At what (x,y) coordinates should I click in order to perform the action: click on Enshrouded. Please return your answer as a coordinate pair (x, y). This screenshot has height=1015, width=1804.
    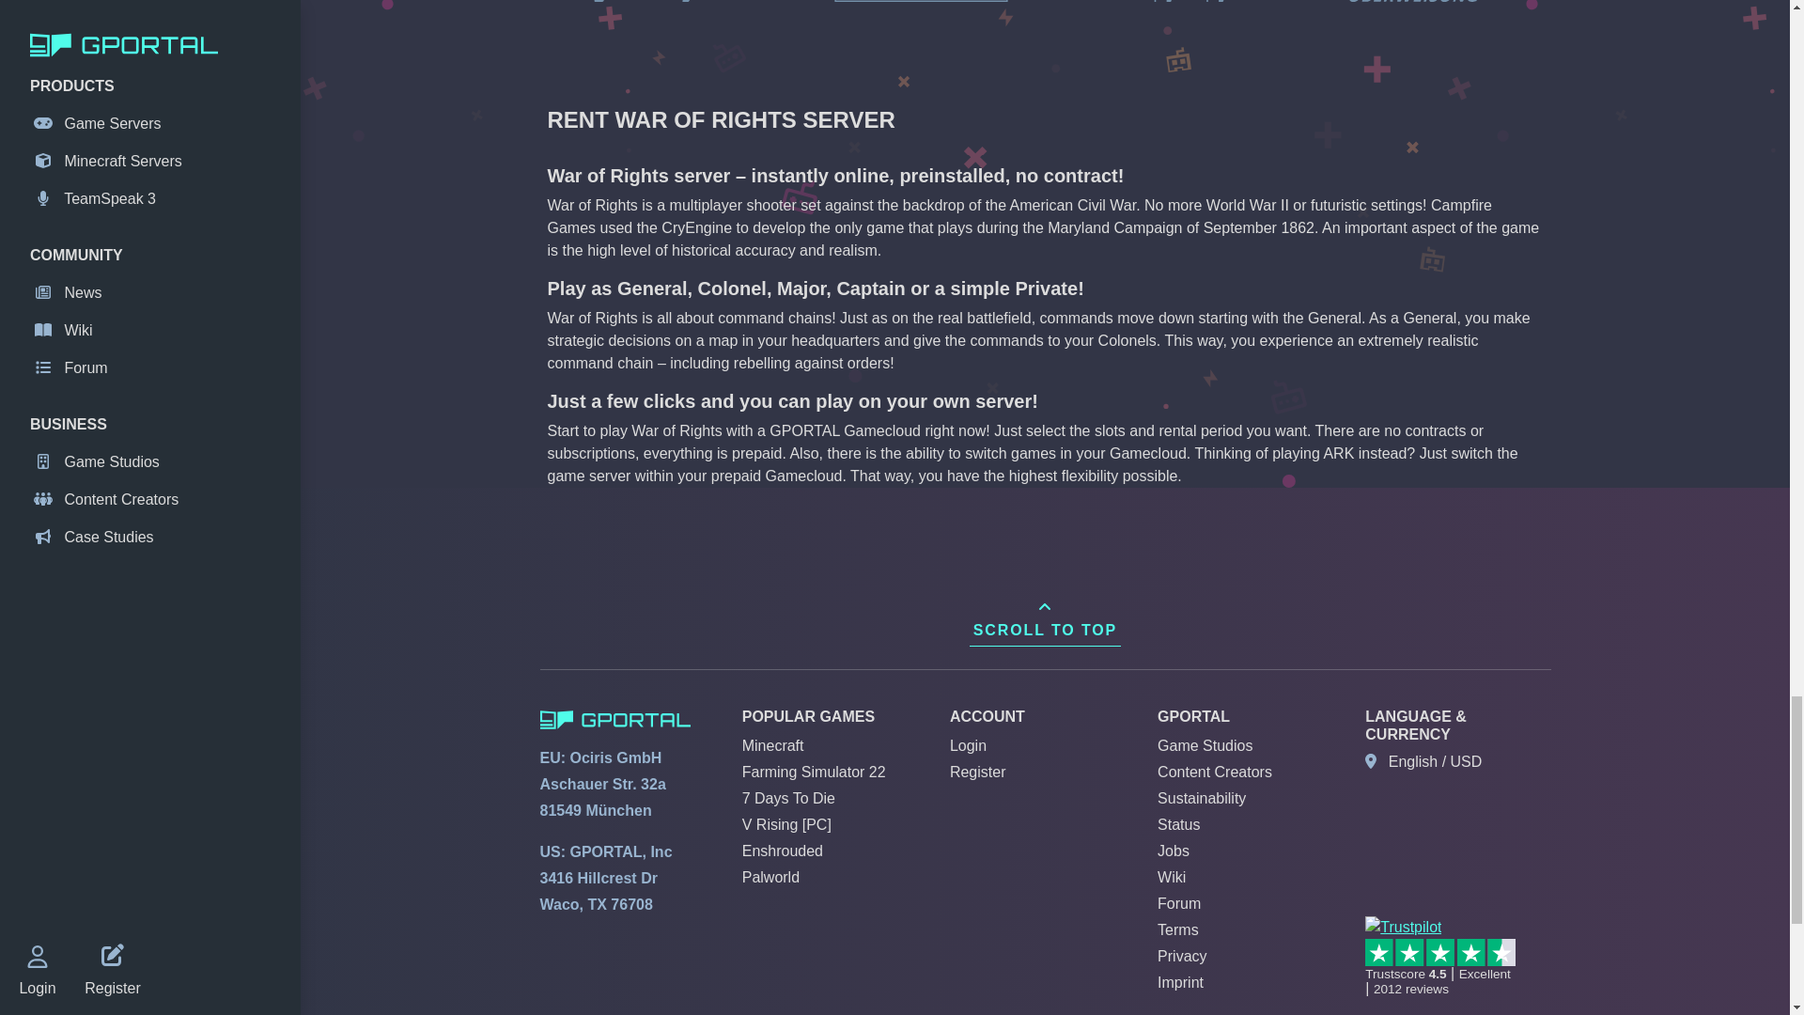
    Looking at the image, I should click on (782, 851).